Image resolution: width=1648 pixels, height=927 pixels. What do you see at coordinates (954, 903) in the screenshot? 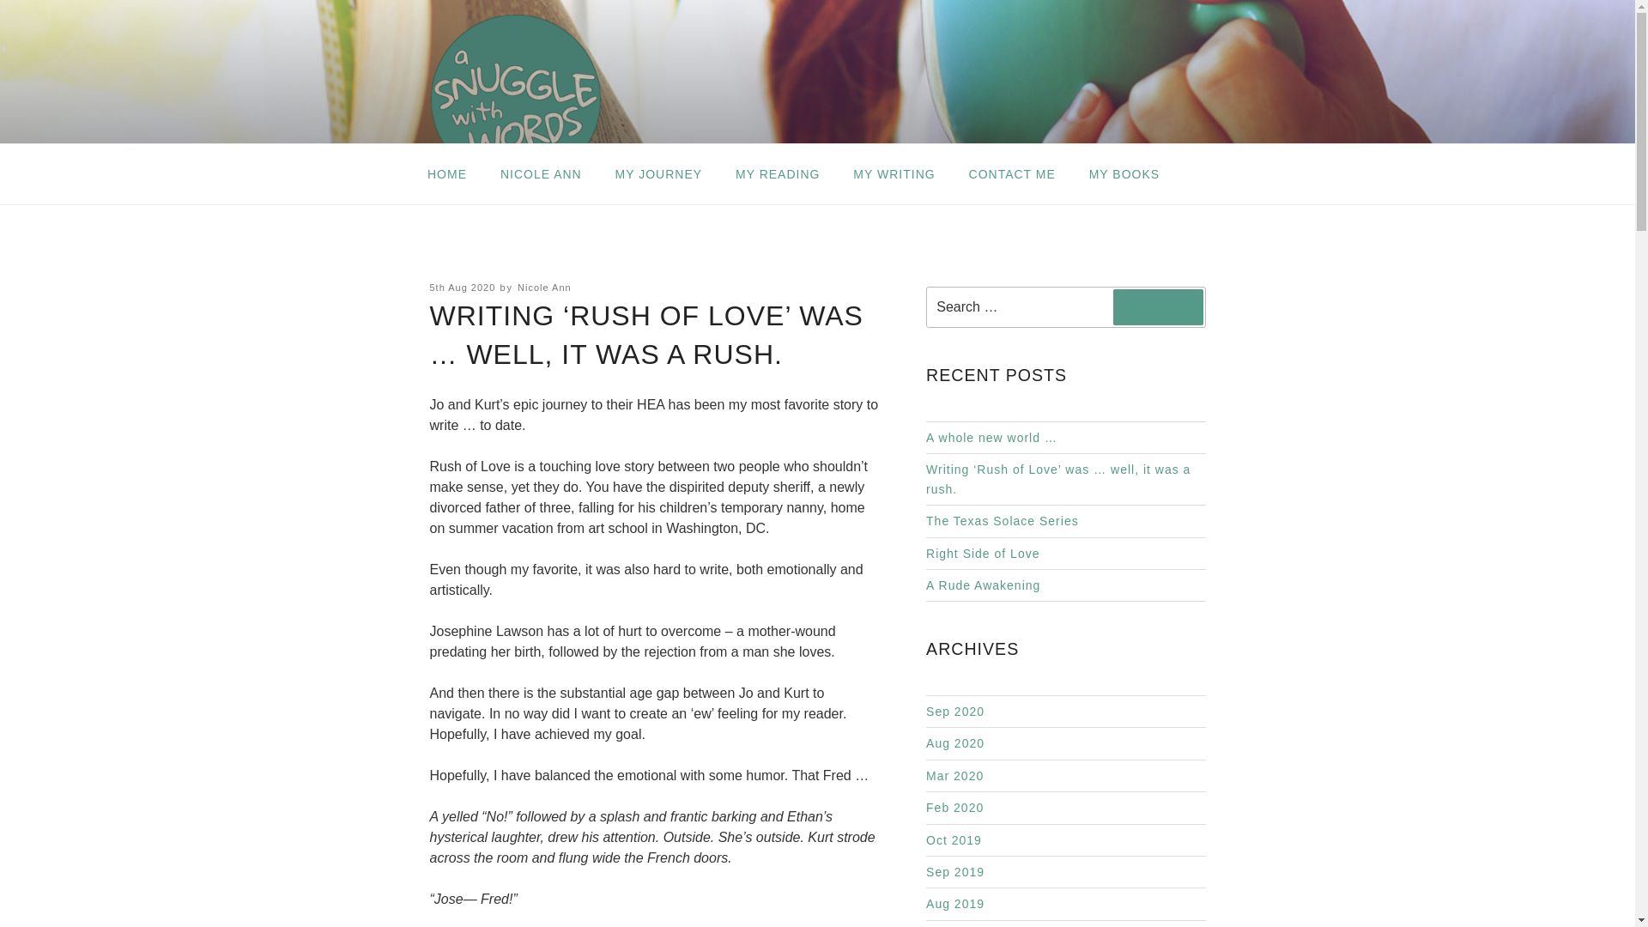
I see `Aug 2019` at bounding box center [954, 903].